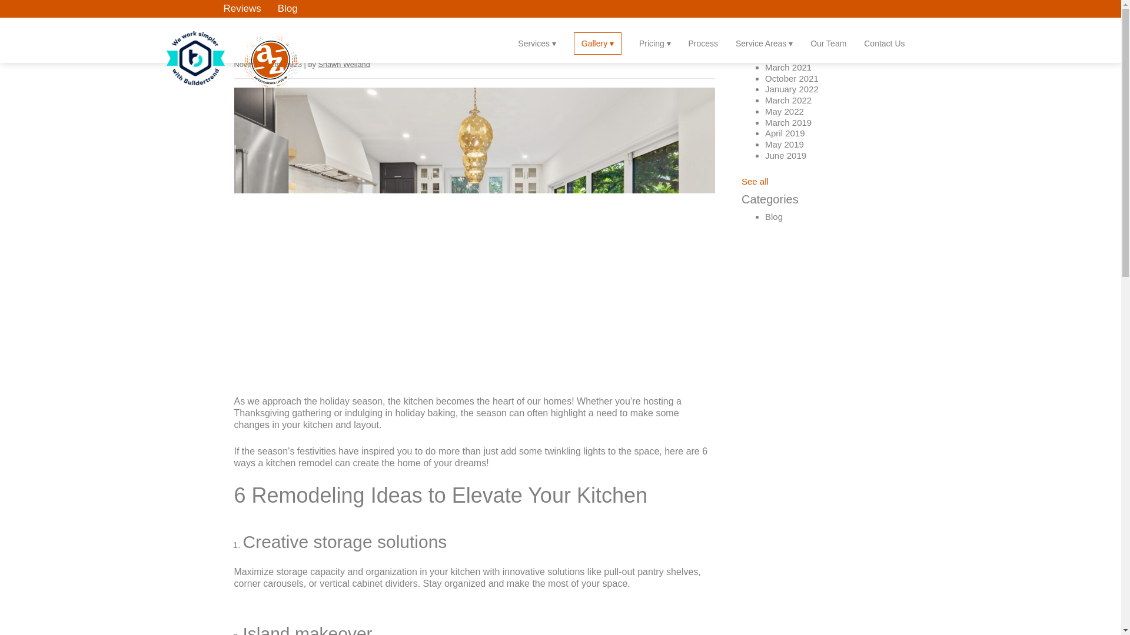  What do you see at coordinates (884, 39) in the screenshot?
I see `Contact Us` at bounding box center [884, 39].